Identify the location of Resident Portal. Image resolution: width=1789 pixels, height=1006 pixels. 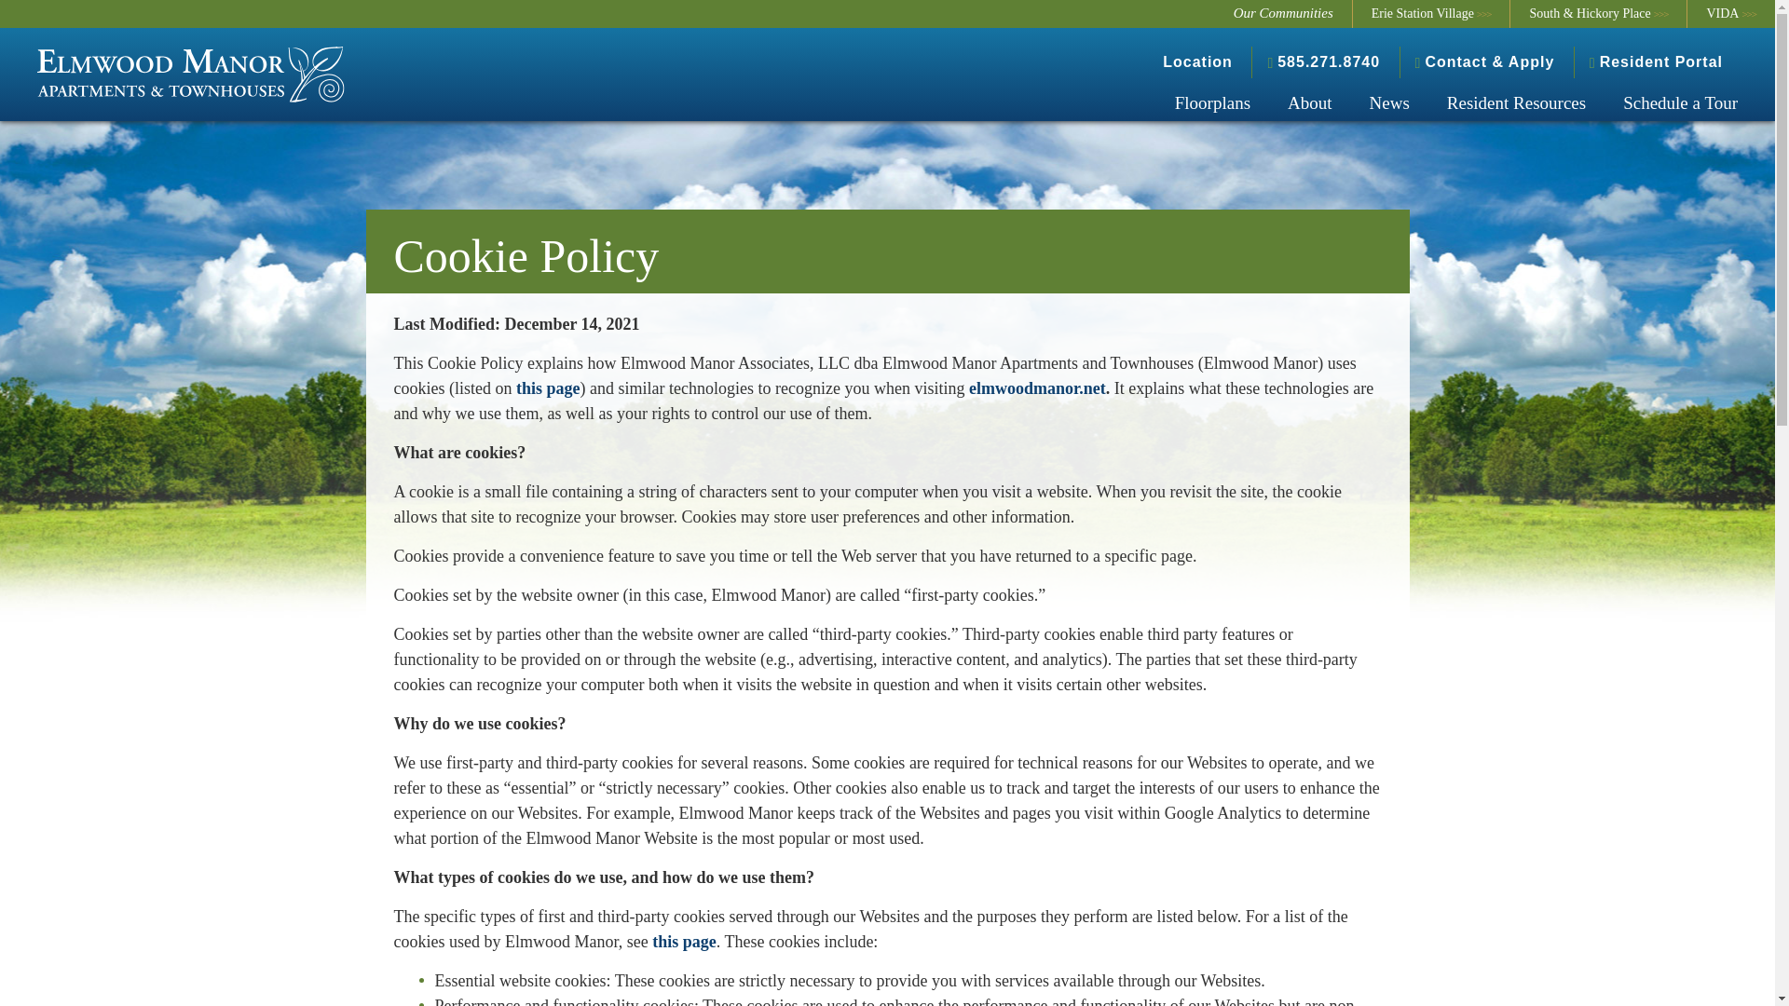
(1655, 61).